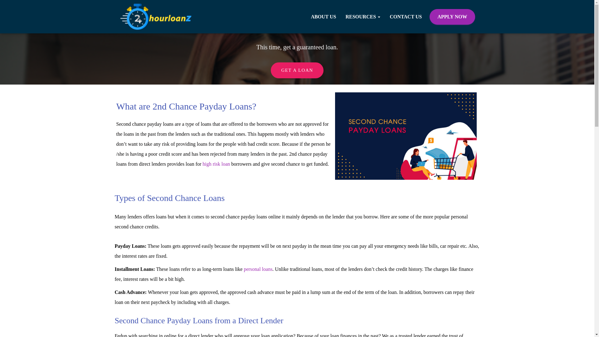 The height and width of the screenshot is (337, 599). What do you see at coordinates (258, 269) in the screenshot?
I see `personal loans` at bounding box center [258, 269].